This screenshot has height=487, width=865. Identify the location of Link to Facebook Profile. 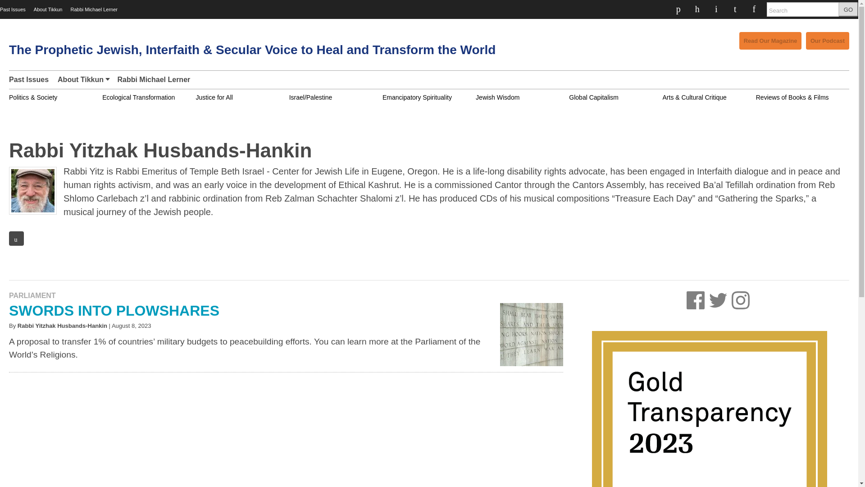
(679, 9).